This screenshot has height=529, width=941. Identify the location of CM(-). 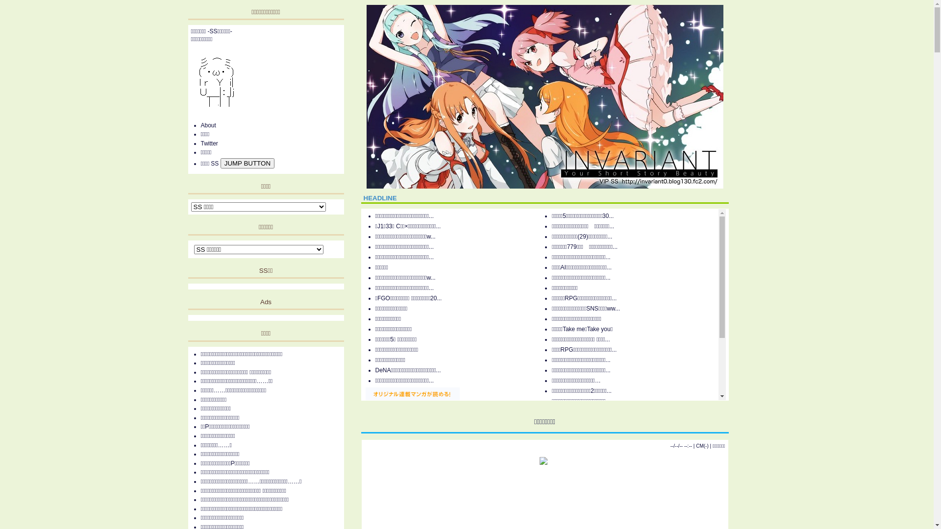
(702, 446).